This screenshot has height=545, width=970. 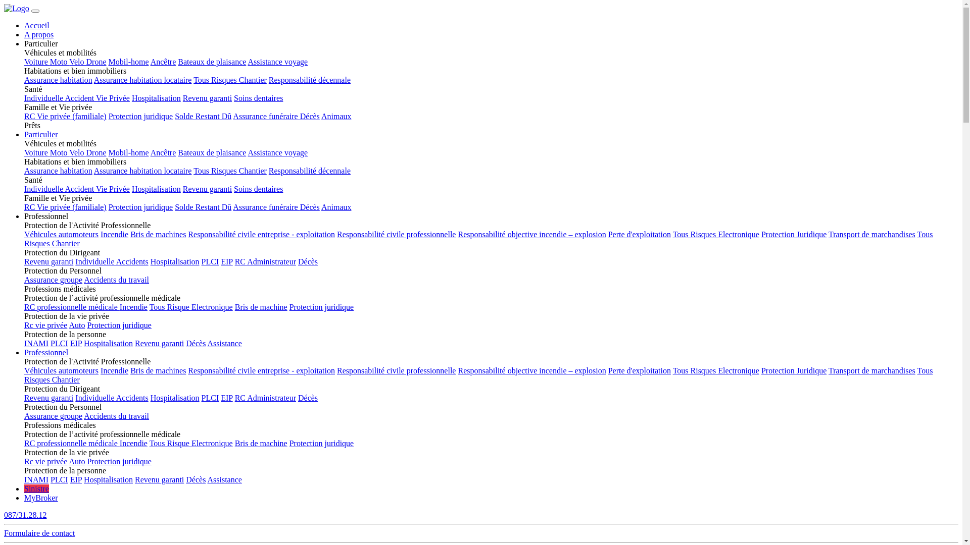 I want to click on Accueil, so click(x=37, y=25).